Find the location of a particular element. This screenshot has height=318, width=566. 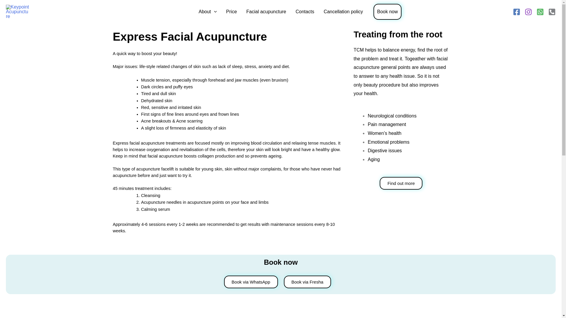

Book via WhatsApp is located at coordinates (251, 282).